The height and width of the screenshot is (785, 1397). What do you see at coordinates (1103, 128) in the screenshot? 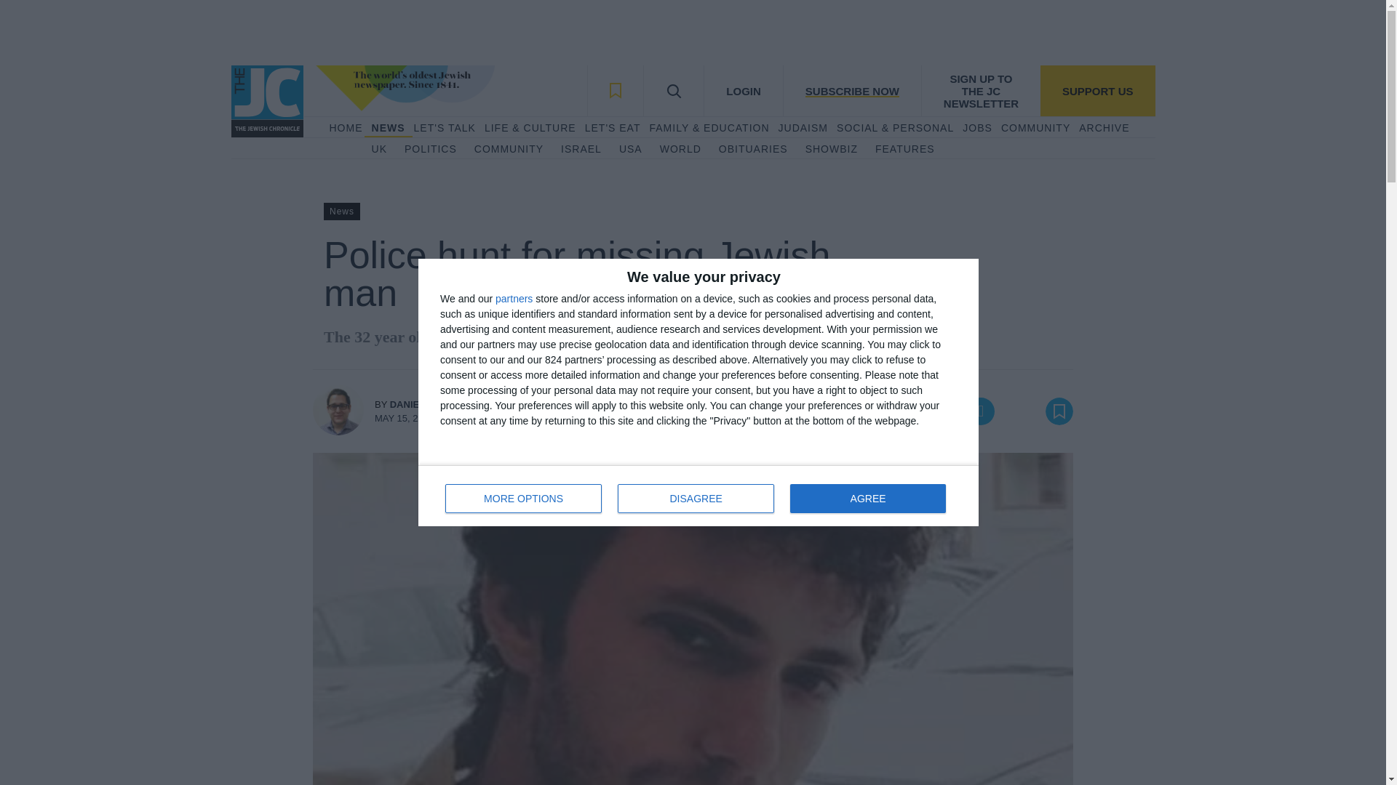
I see `ARCHIVE` at bounding box center [1103, 128].